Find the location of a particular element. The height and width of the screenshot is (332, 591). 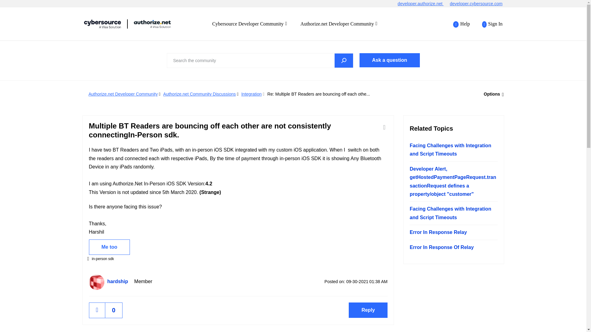

The total number of kudos this post has received. is located at coordinates (114, 310).